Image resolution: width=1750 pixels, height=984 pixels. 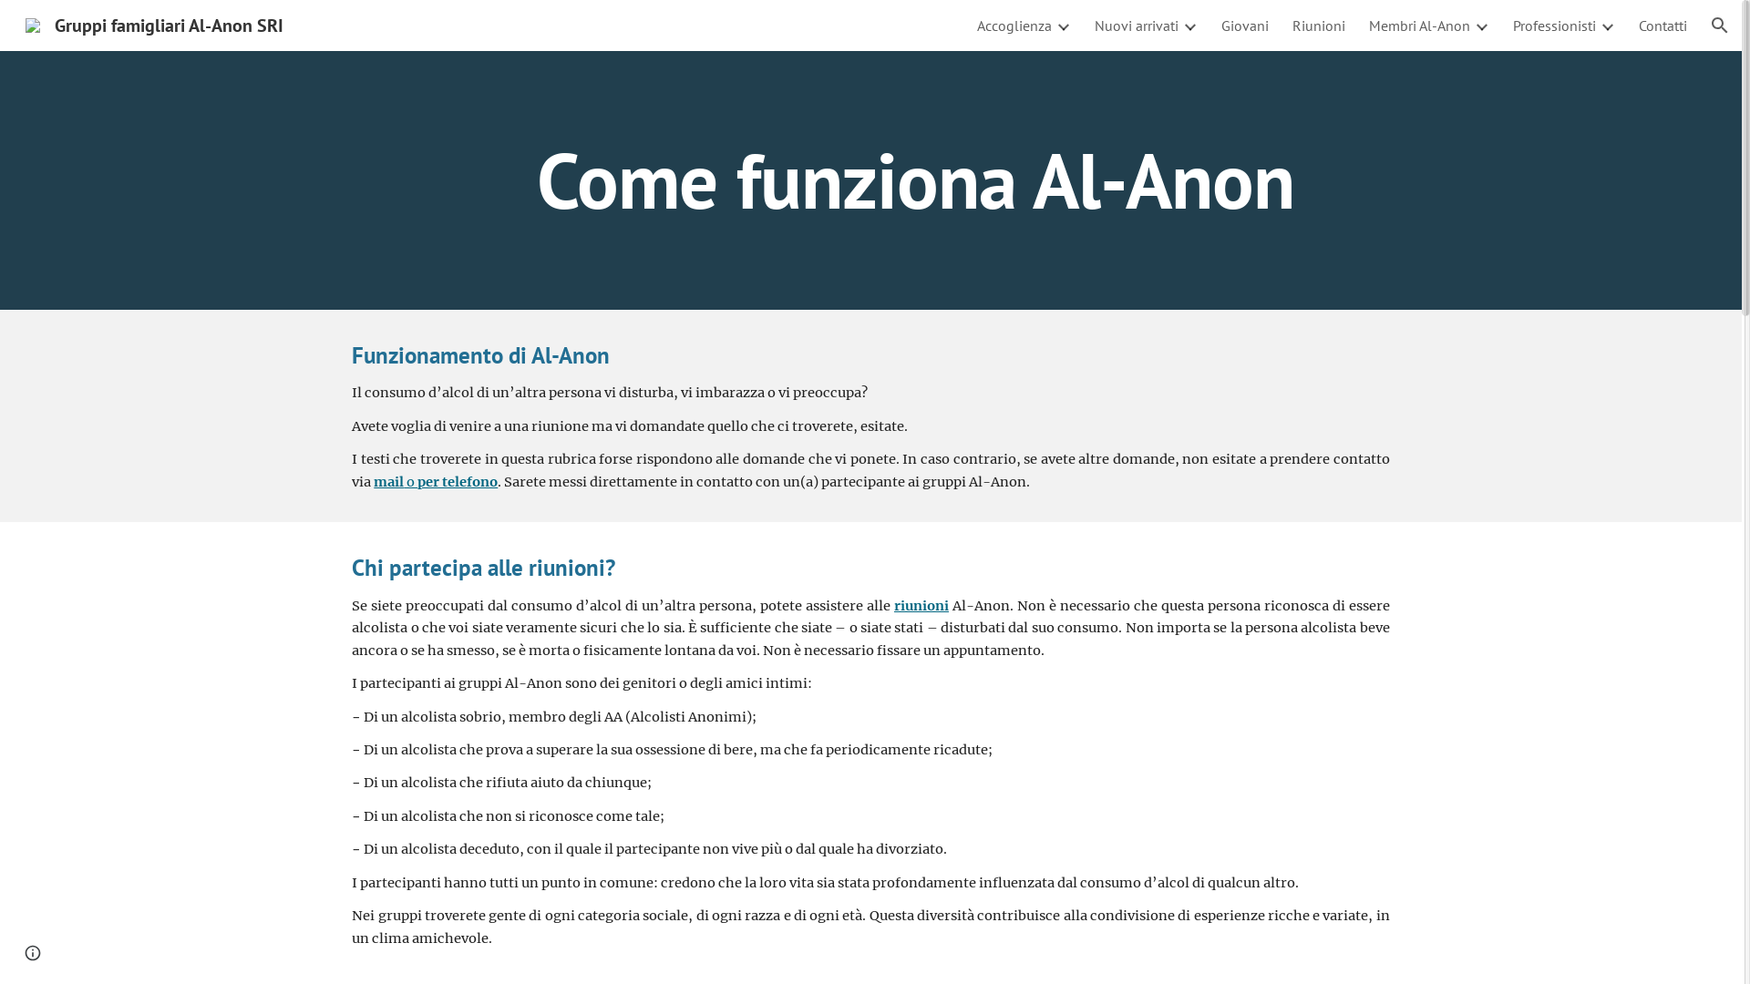 I want to click on mail, so click(x=388, y=482).